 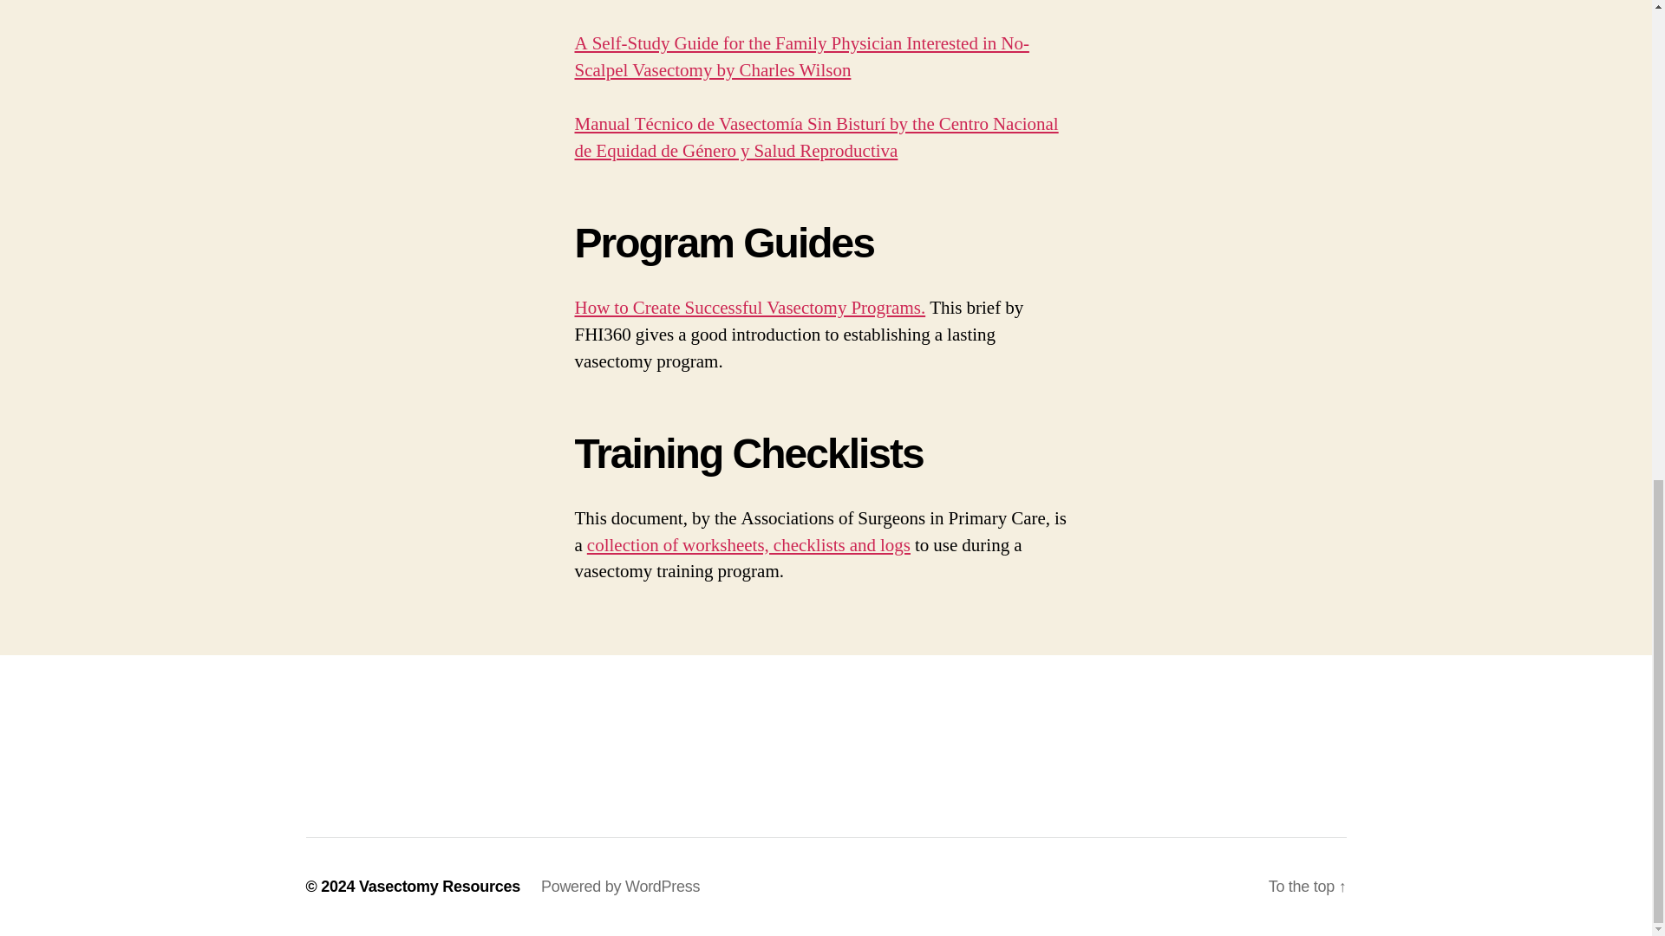 What do you see at coordinates (749, 309) in the screenshot?
I see `How to Create Successful Vasectomy Programs.` at bounding box center [749, 309].